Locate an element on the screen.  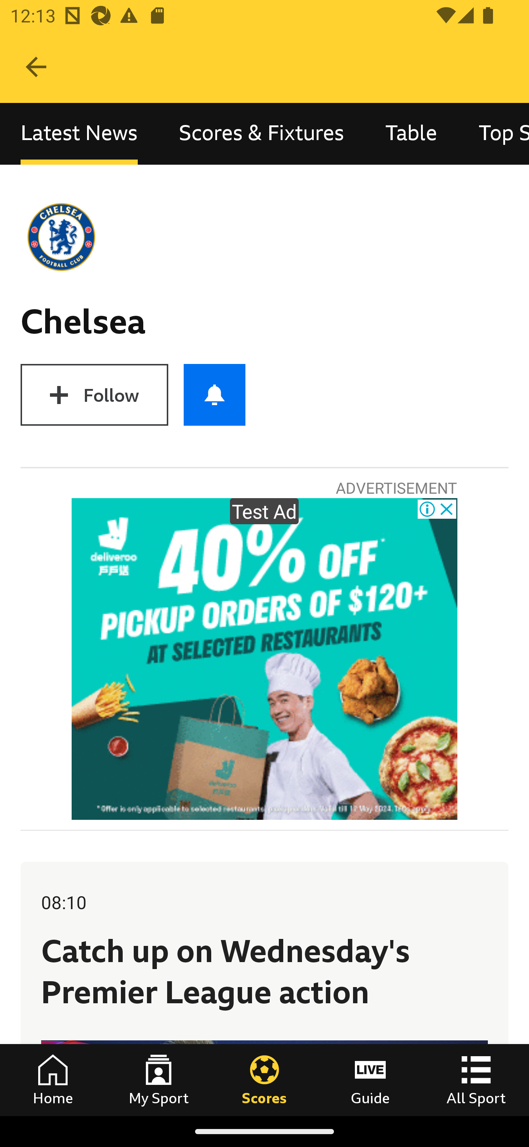
Guide is located at coordinates (370, 1080).